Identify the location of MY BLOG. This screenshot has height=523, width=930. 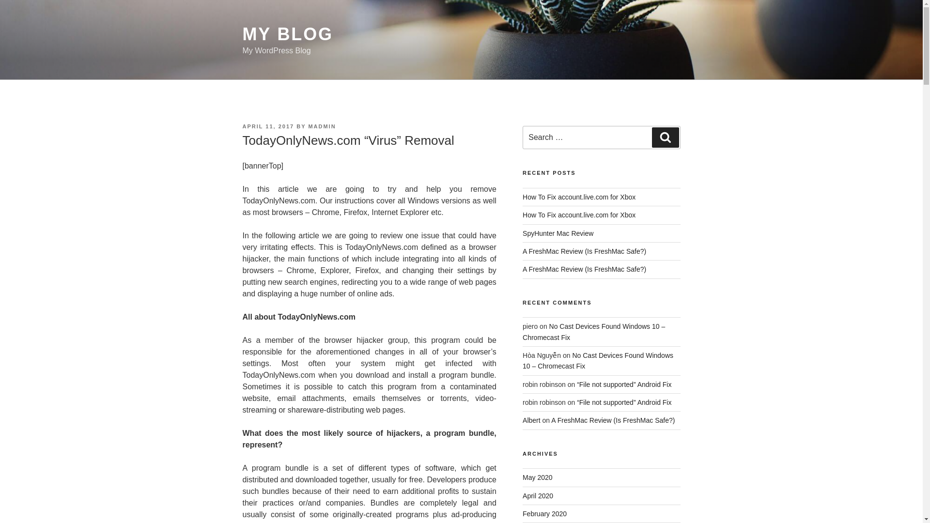
(287, 34).